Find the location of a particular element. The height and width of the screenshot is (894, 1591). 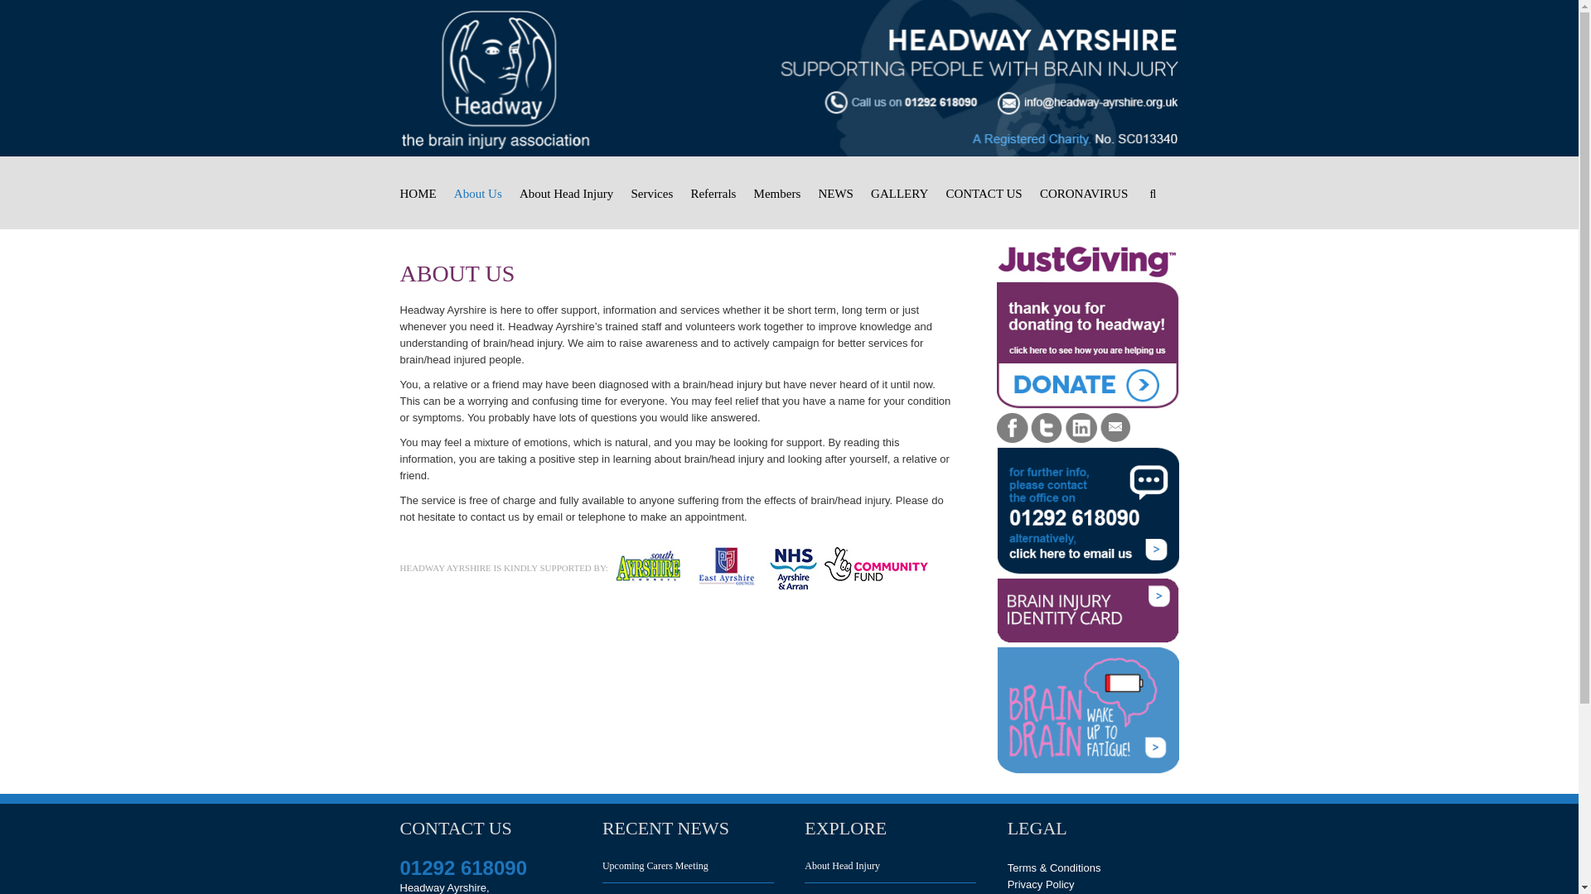

Facebook is located at coordinates (1011, 421).